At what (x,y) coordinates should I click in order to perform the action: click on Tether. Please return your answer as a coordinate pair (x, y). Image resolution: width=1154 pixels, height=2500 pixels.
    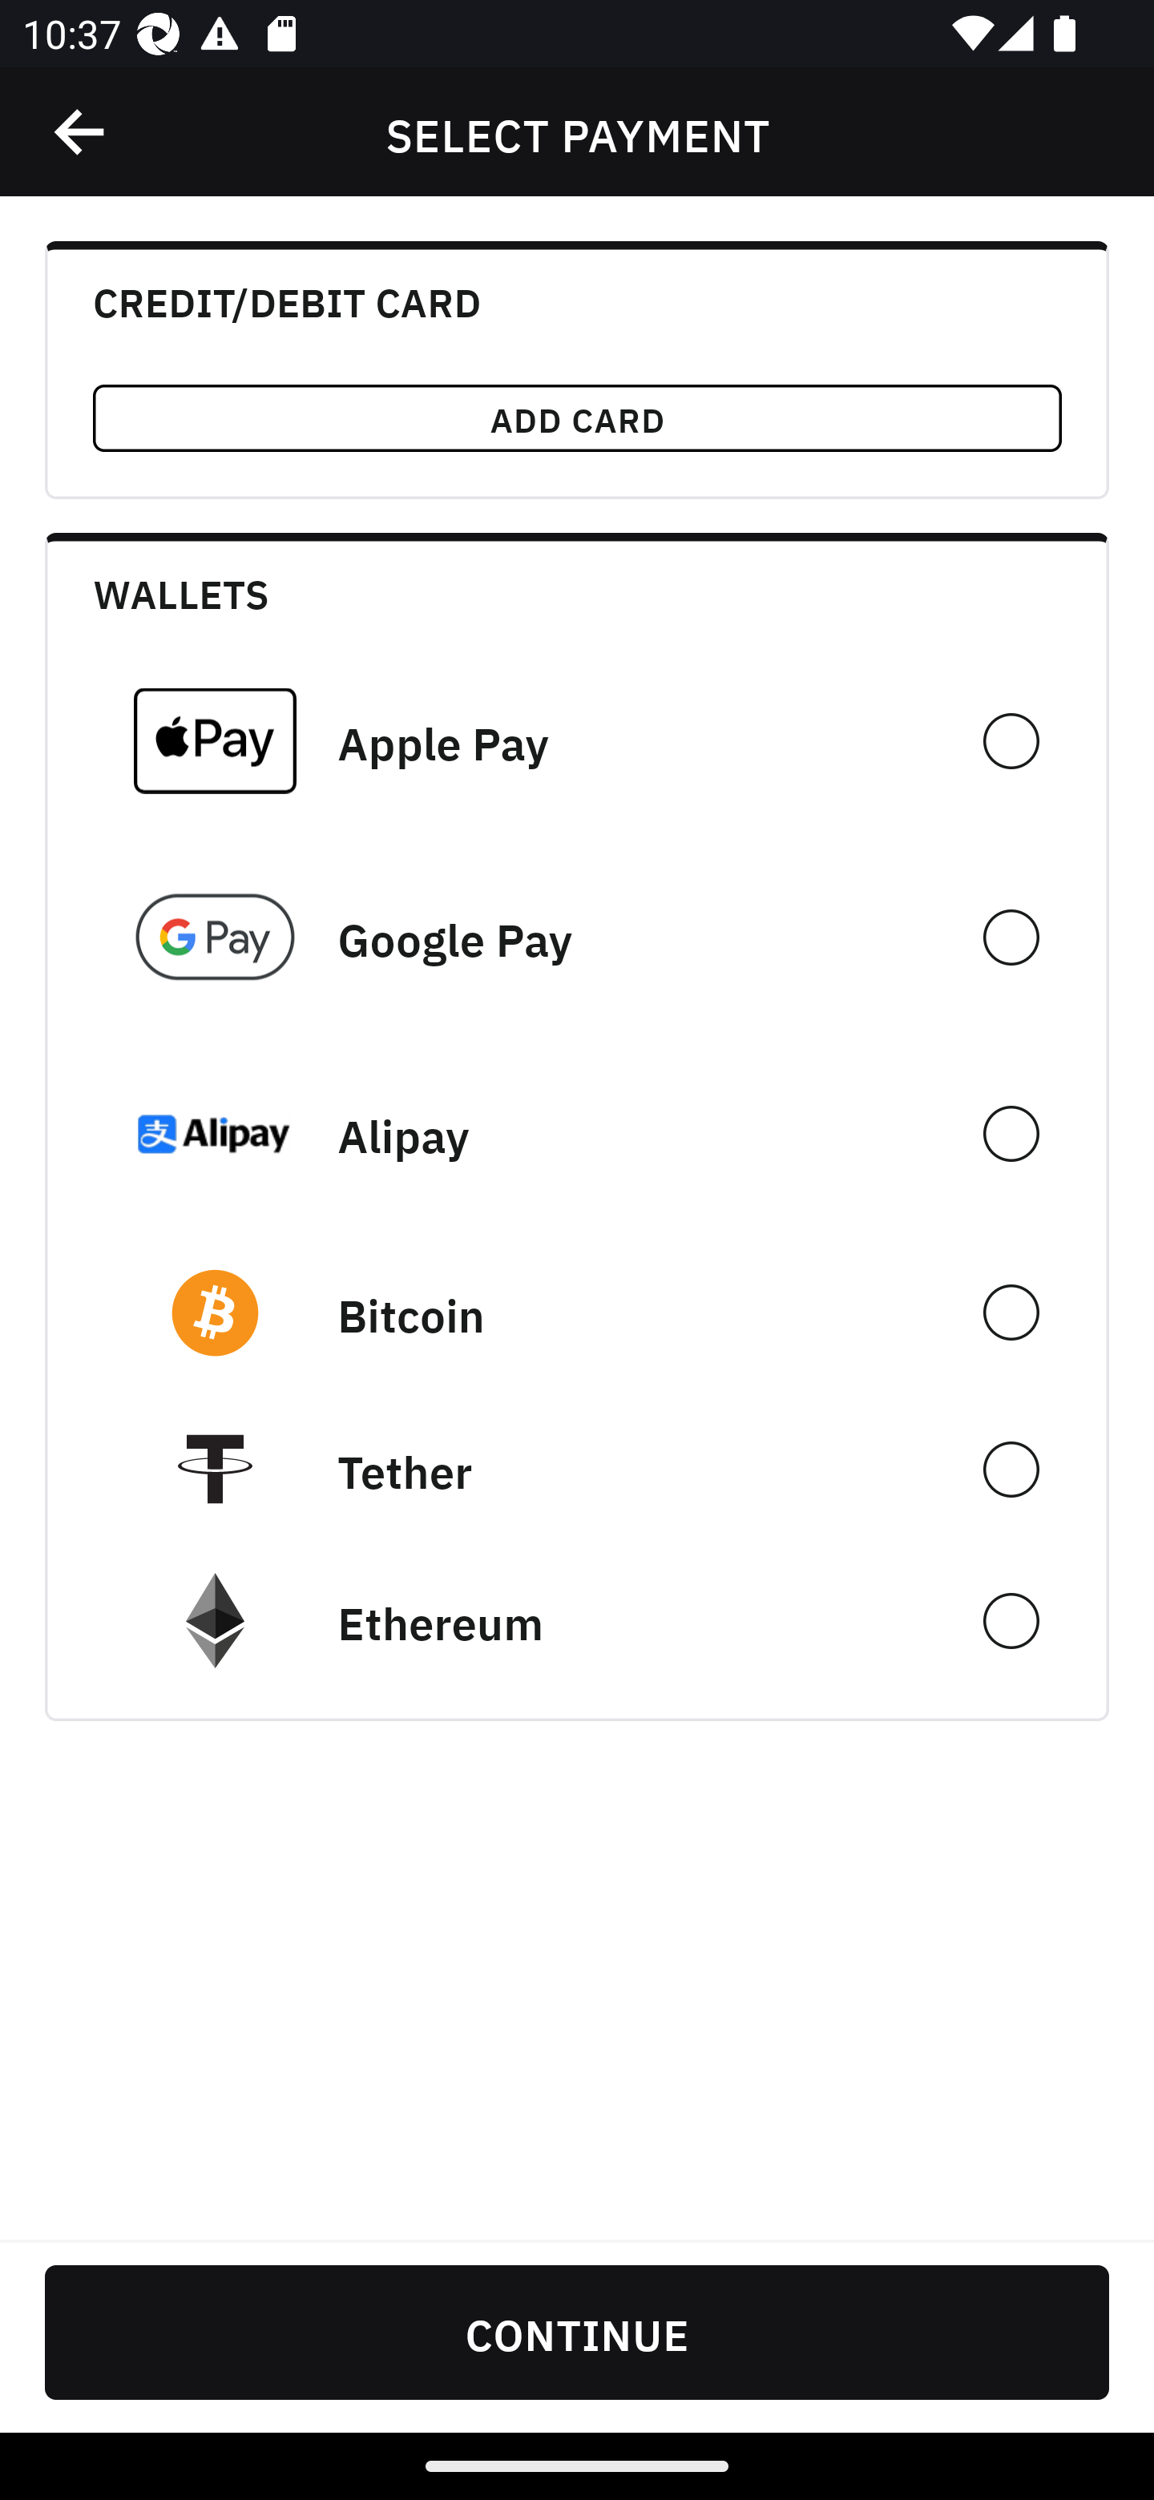
    Looking at the image, I should click on (577, 1468).